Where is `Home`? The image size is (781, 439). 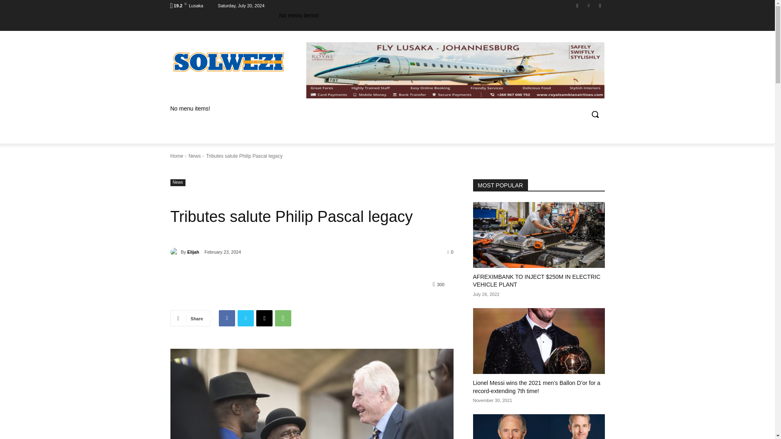
Home is located at coordinates (177, 156).